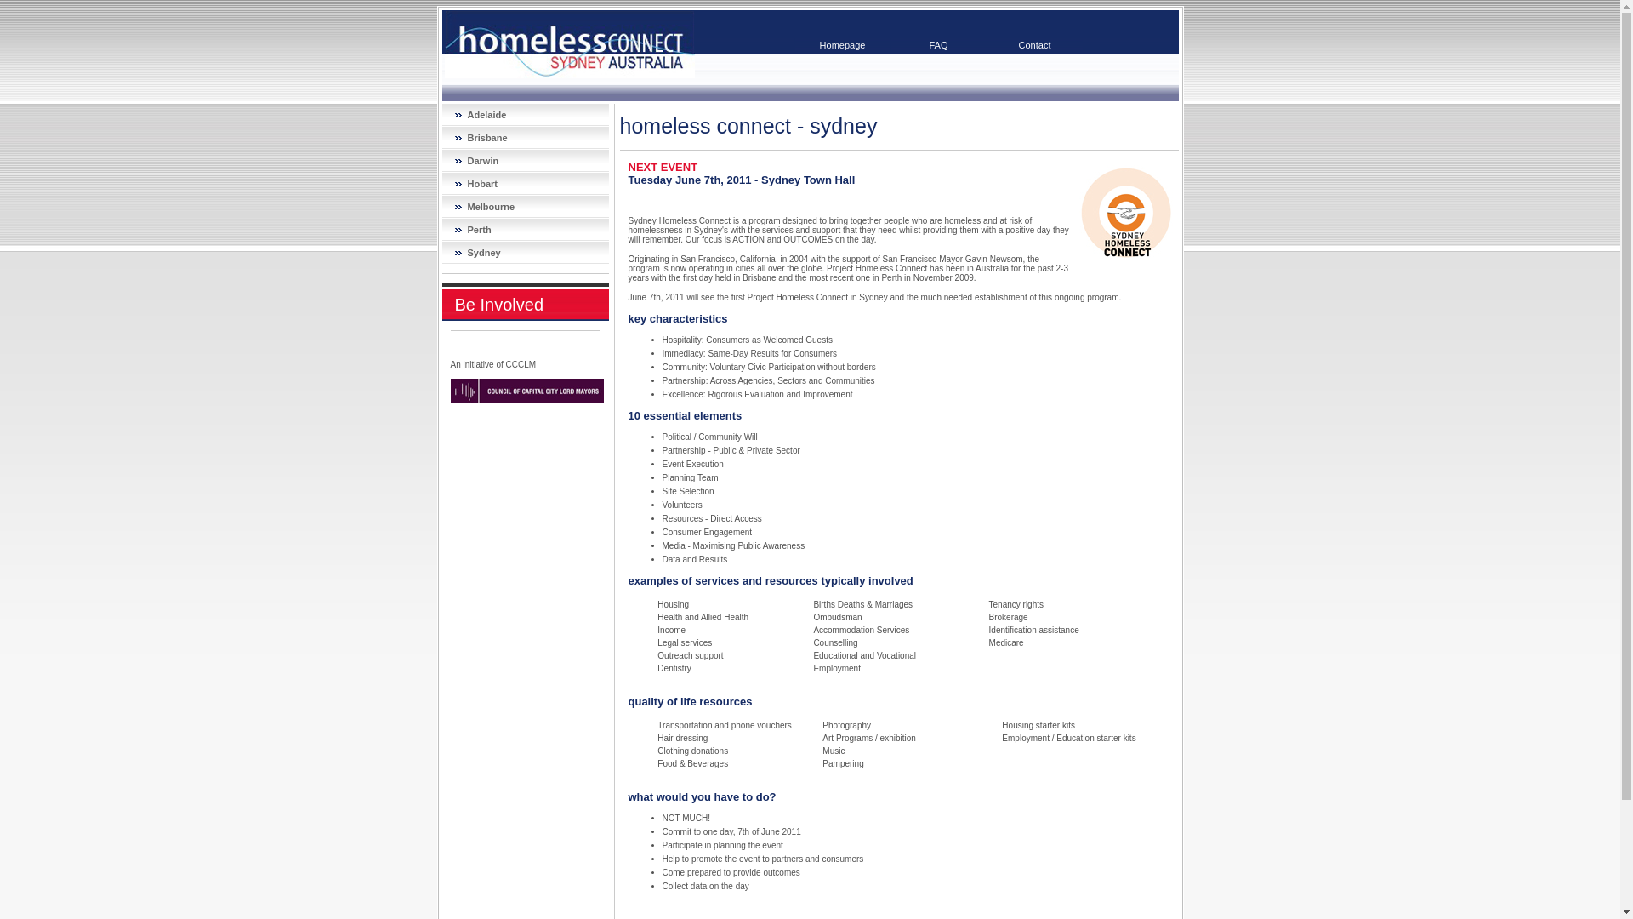  Describe the element at coordinates (526, 184) in the screenshot. I see `Hobart` at that location.